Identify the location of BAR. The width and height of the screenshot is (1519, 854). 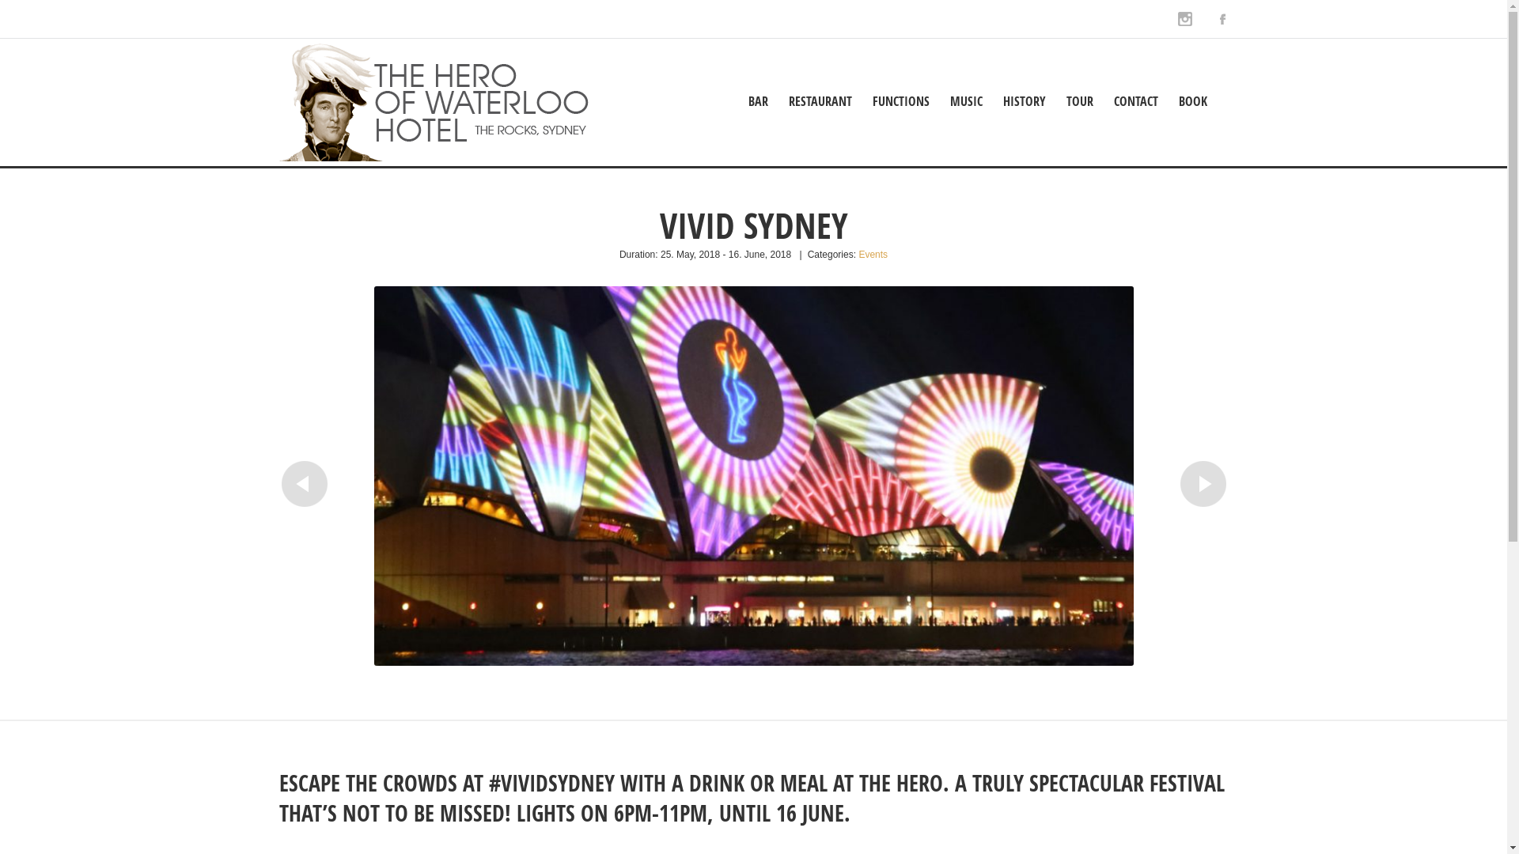
(758, 101).